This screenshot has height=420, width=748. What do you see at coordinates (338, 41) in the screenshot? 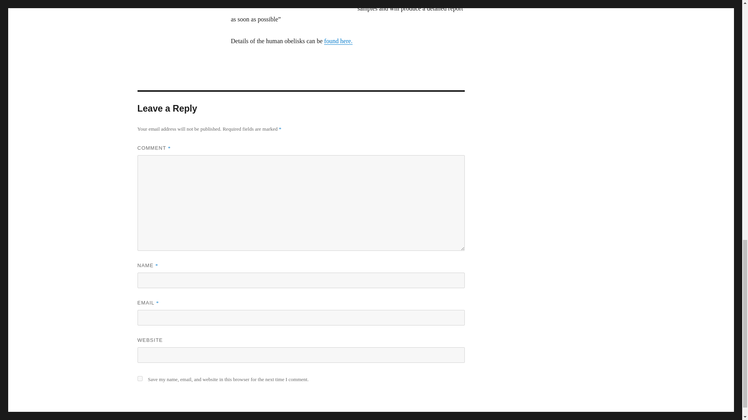
I see `found here.` at bounding box center [338, 41].